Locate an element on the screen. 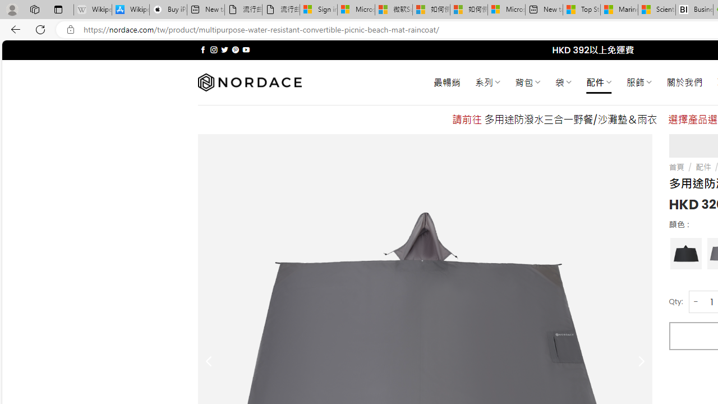 This screenshot has width=718, height=404. Follow on Pinterest is located at coordinates (236, 49).